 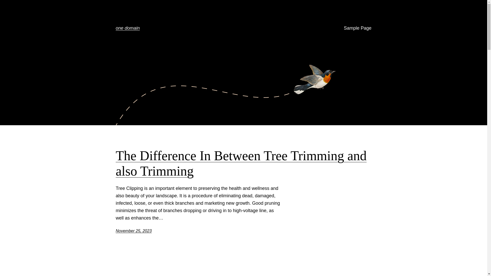 I want to click on Sample Page, so click(x=358, y=28).